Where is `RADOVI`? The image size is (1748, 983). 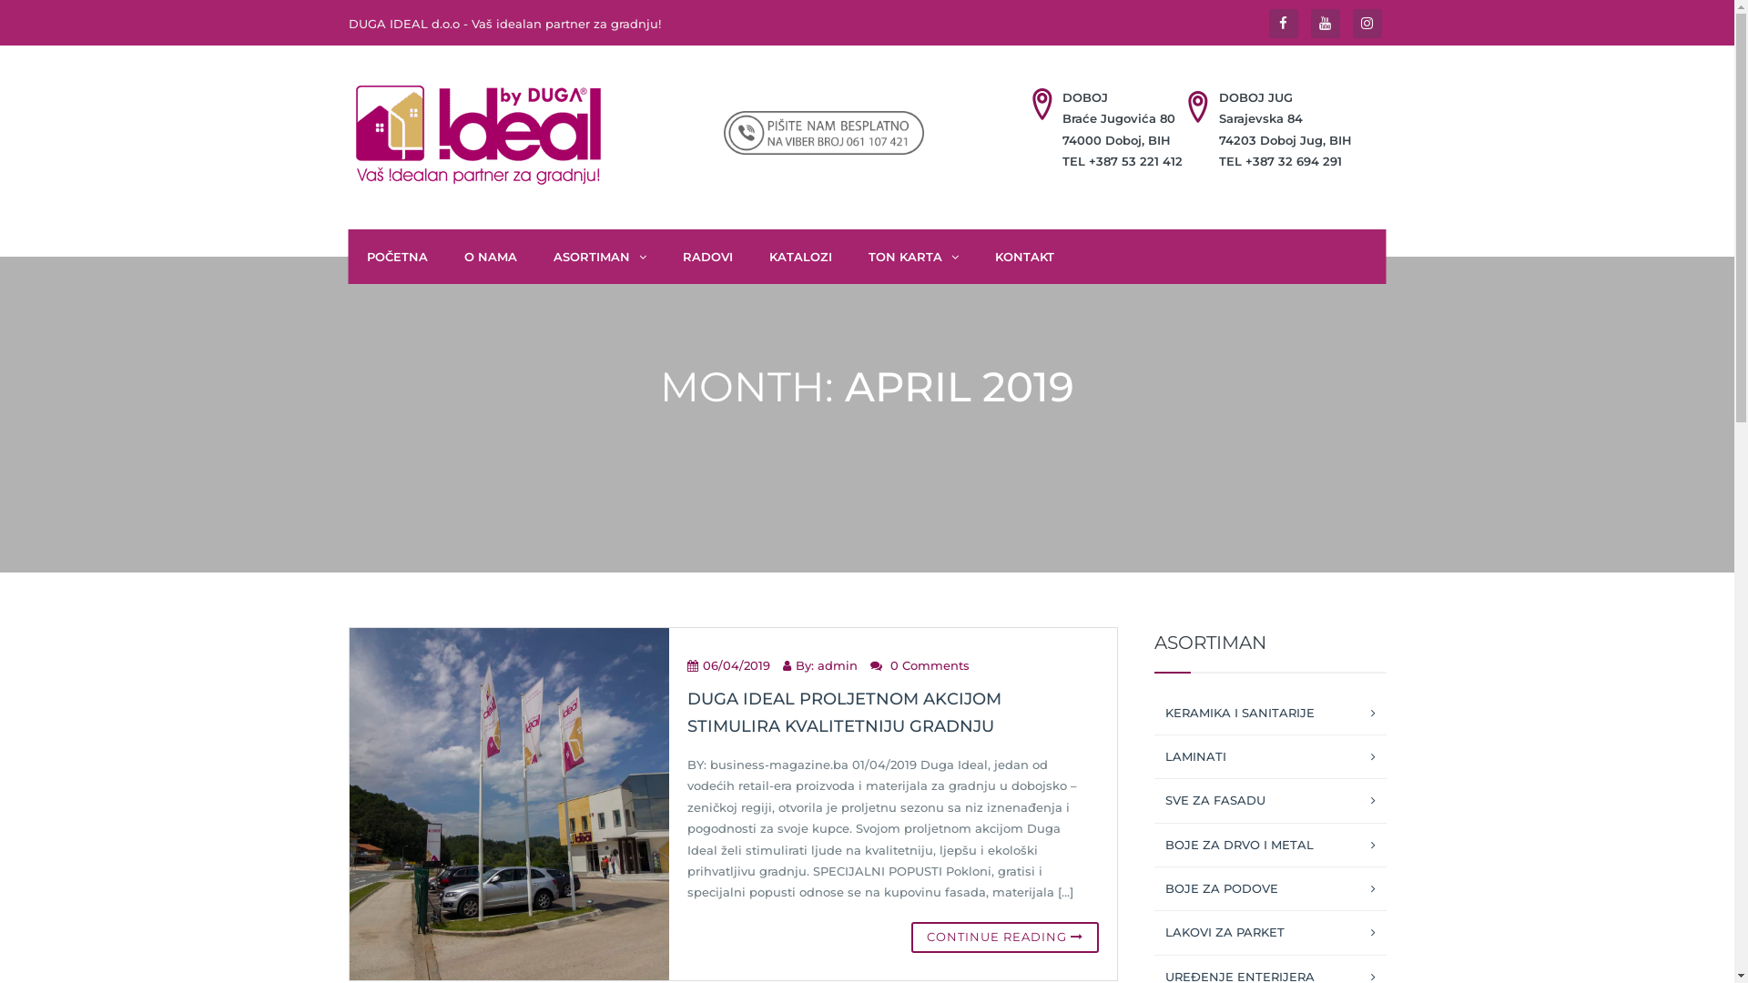
RADOVI is located at coordinates (708, 257).